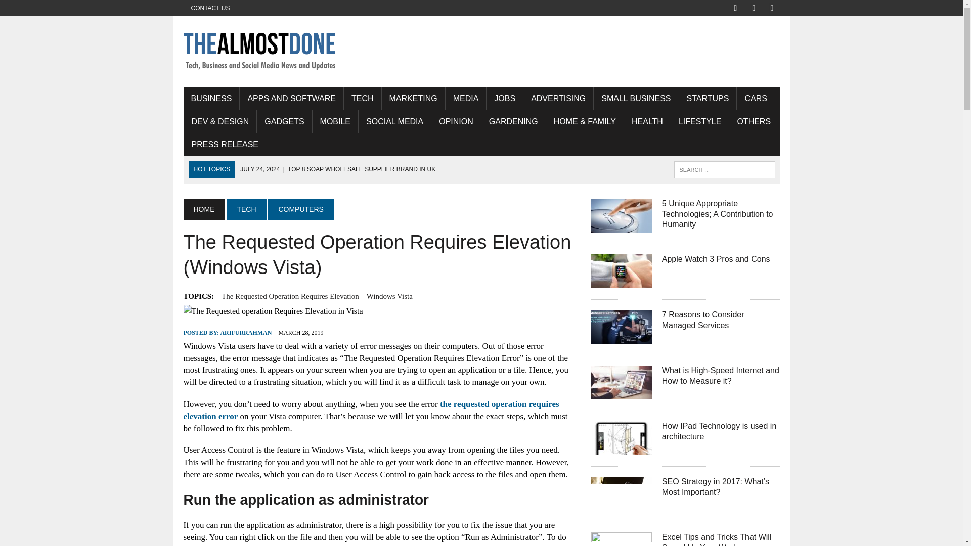 The image size is (971, 546). What do you see at coordinates (647, 121) in the screenshot?
I see `HEALTH` at bounding box center [647, 121].